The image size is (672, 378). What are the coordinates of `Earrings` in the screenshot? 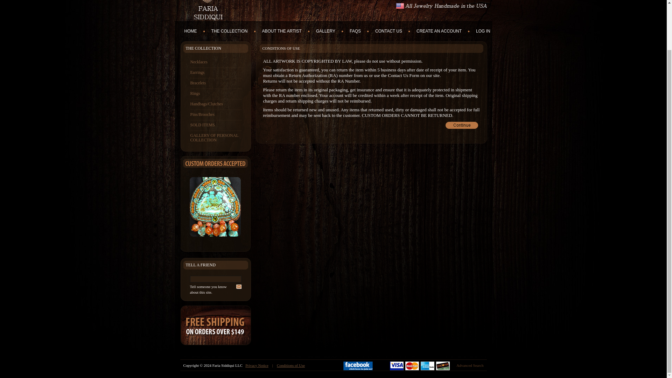 It's located at (216, 73).